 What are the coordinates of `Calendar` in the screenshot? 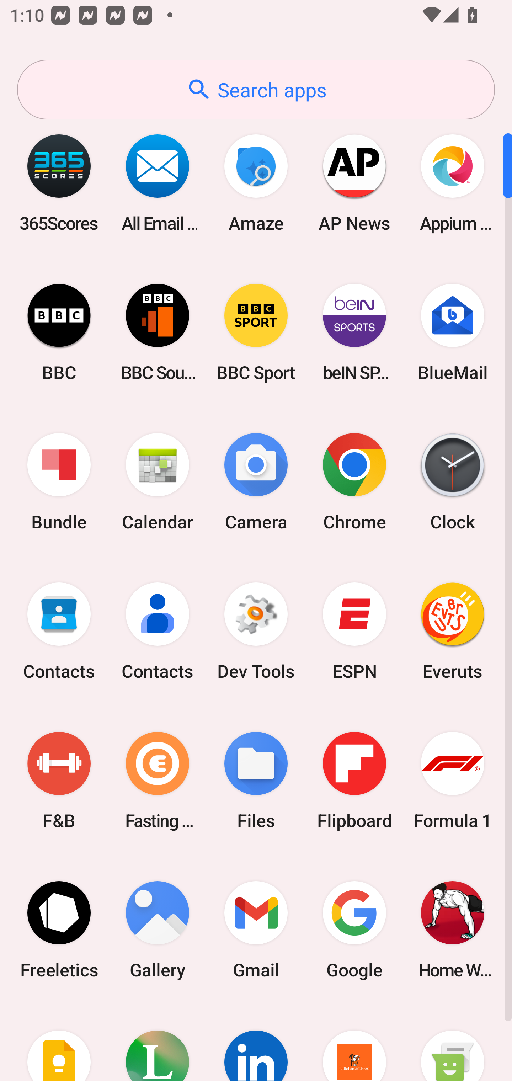 It's located at (158, 482).